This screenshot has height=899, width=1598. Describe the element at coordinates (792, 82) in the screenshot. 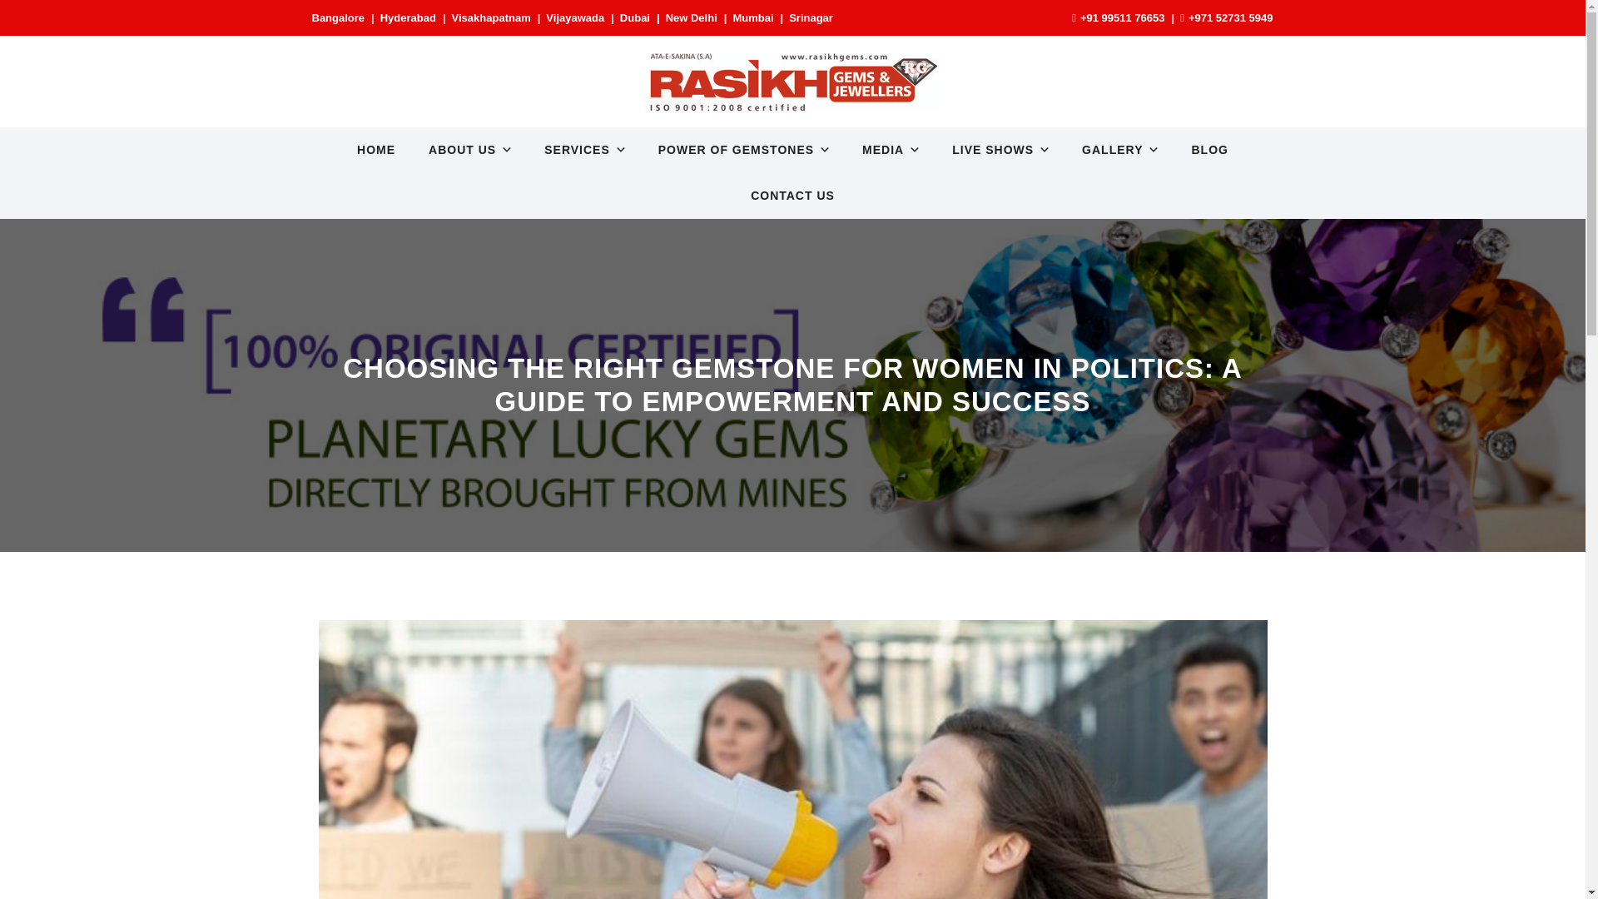

I see `The Best Place to Buy Gemstones in INDIA and DUBAI` at that location.